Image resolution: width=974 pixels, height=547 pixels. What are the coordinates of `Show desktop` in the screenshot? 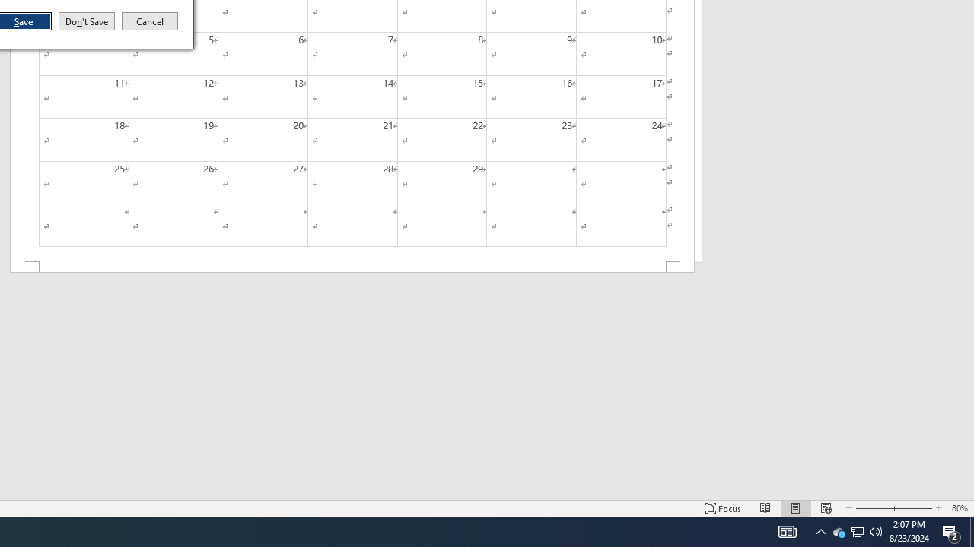 It's located at (796, 507).